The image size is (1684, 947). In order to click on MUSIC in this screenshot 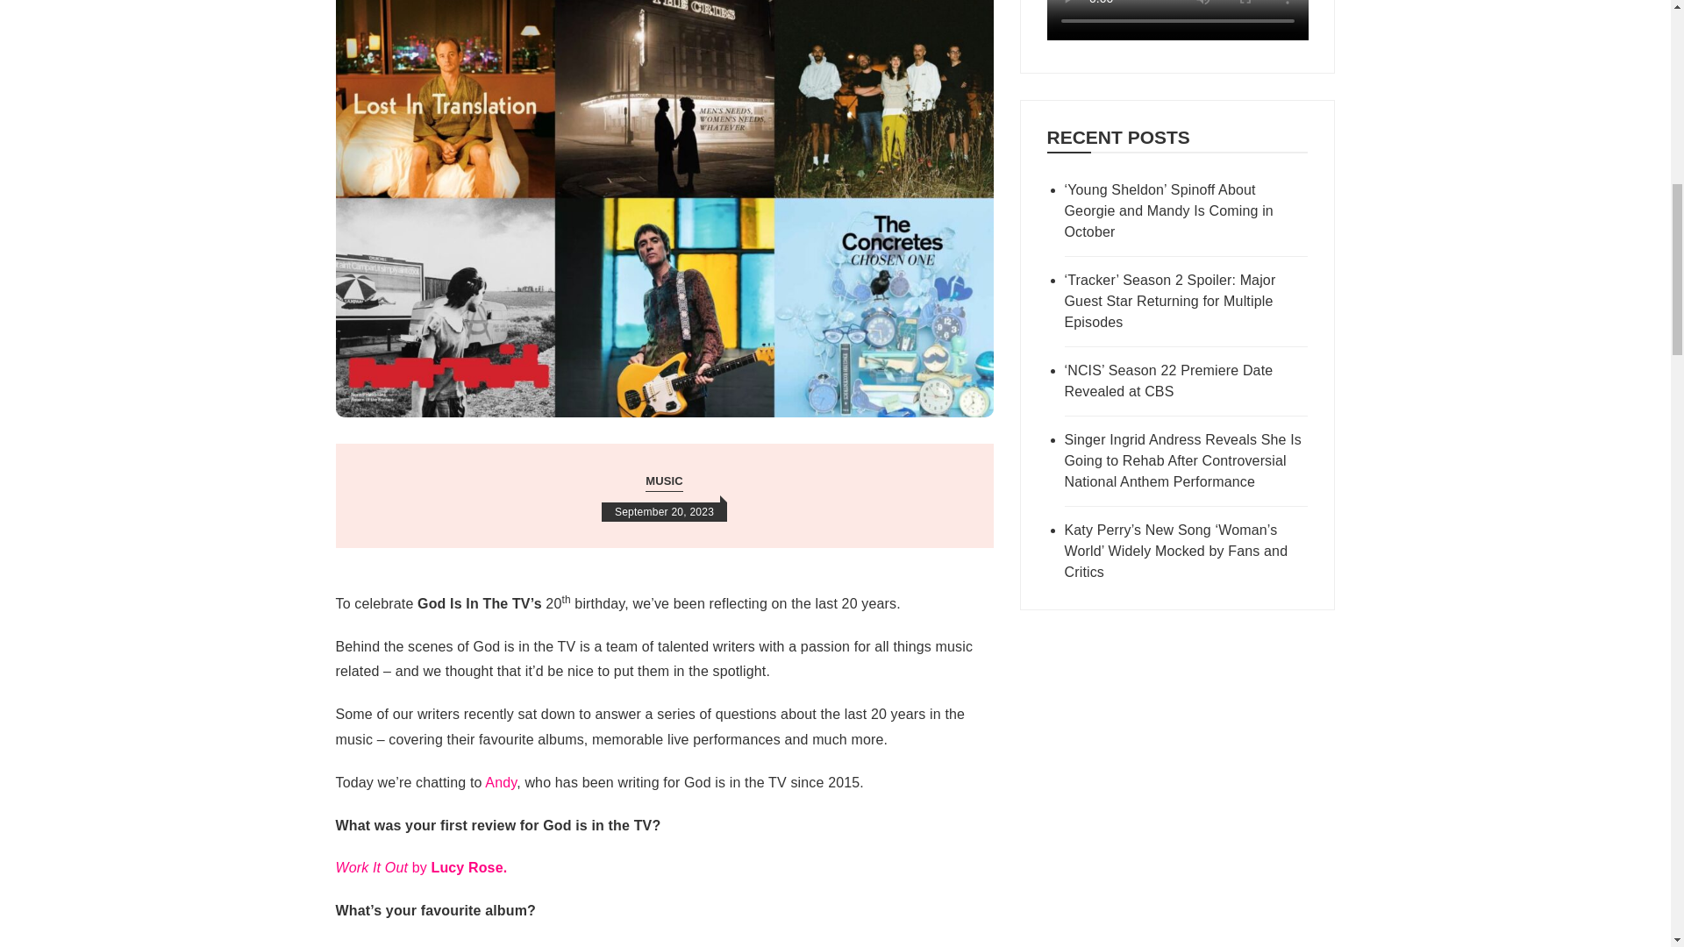, I will do `click(664, 481)`.